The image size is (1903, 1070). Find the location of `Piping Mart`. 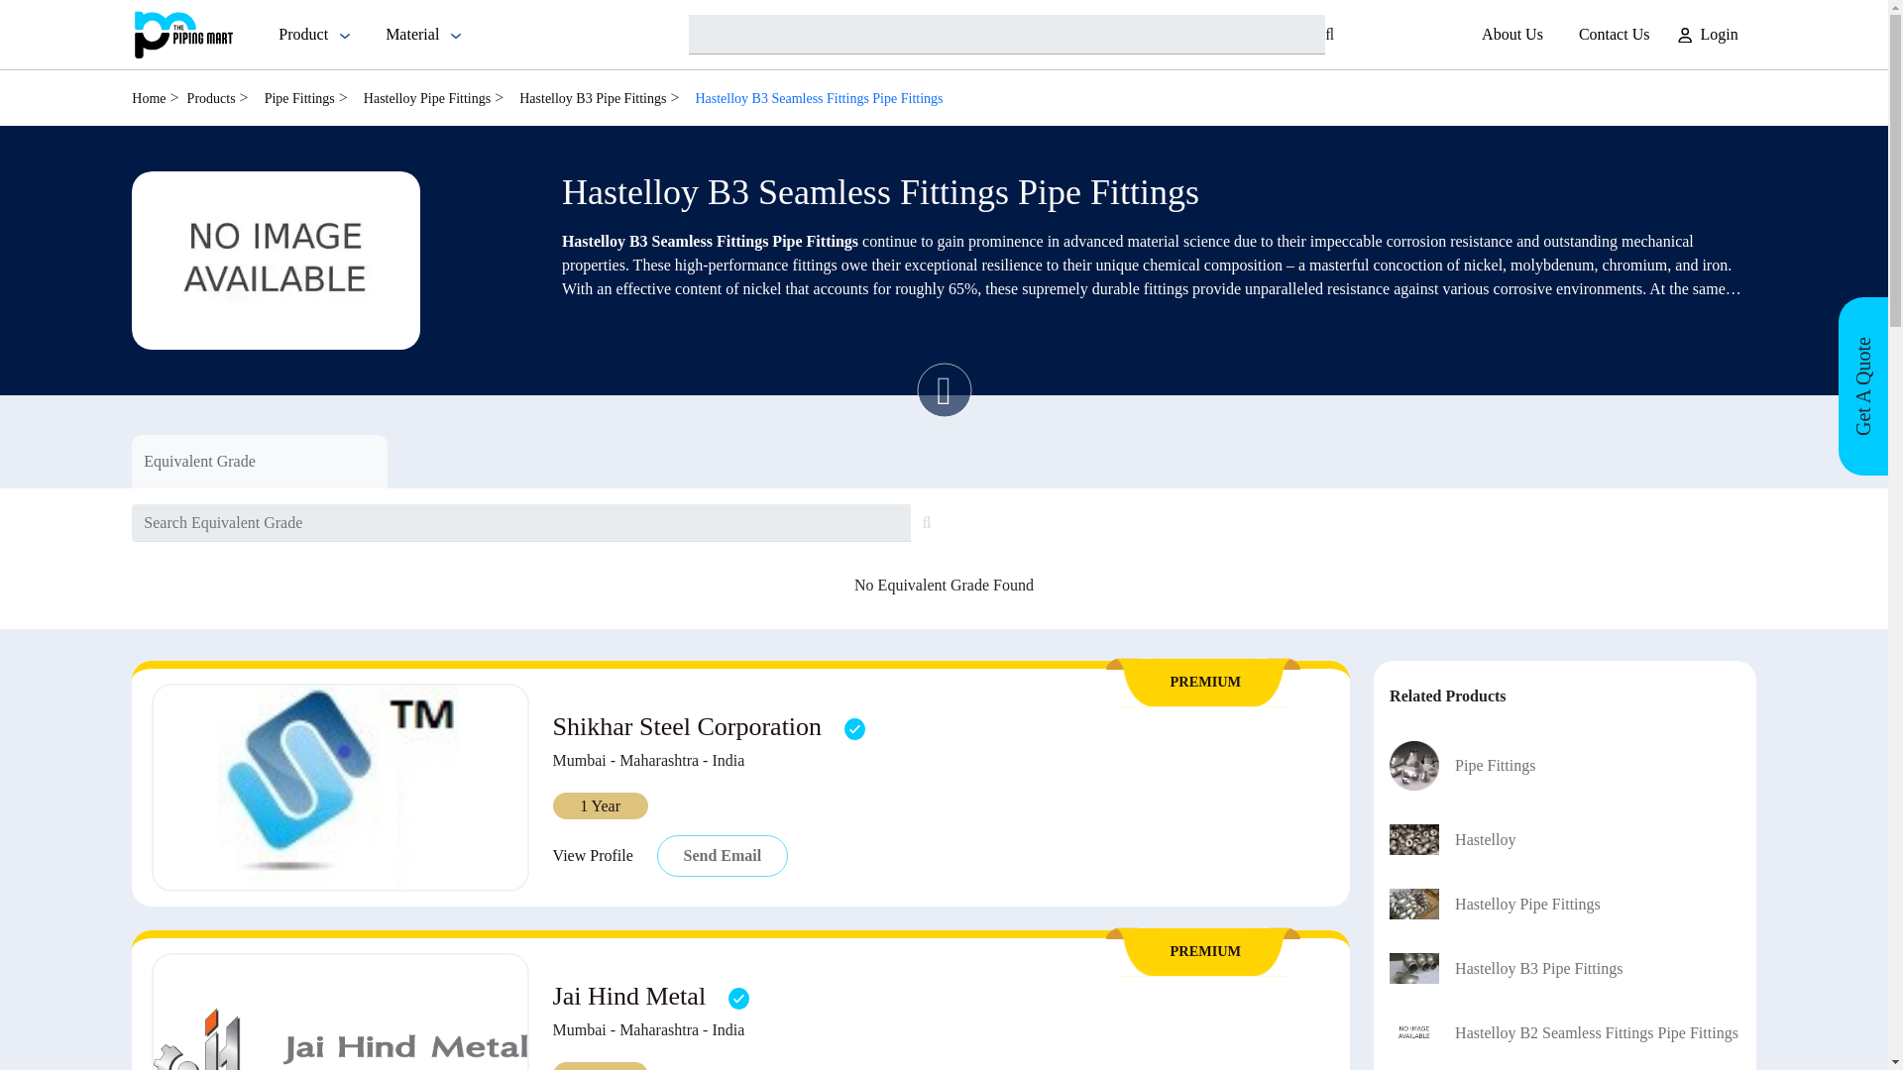

Piping Mart is located at coordinates (183, 34).